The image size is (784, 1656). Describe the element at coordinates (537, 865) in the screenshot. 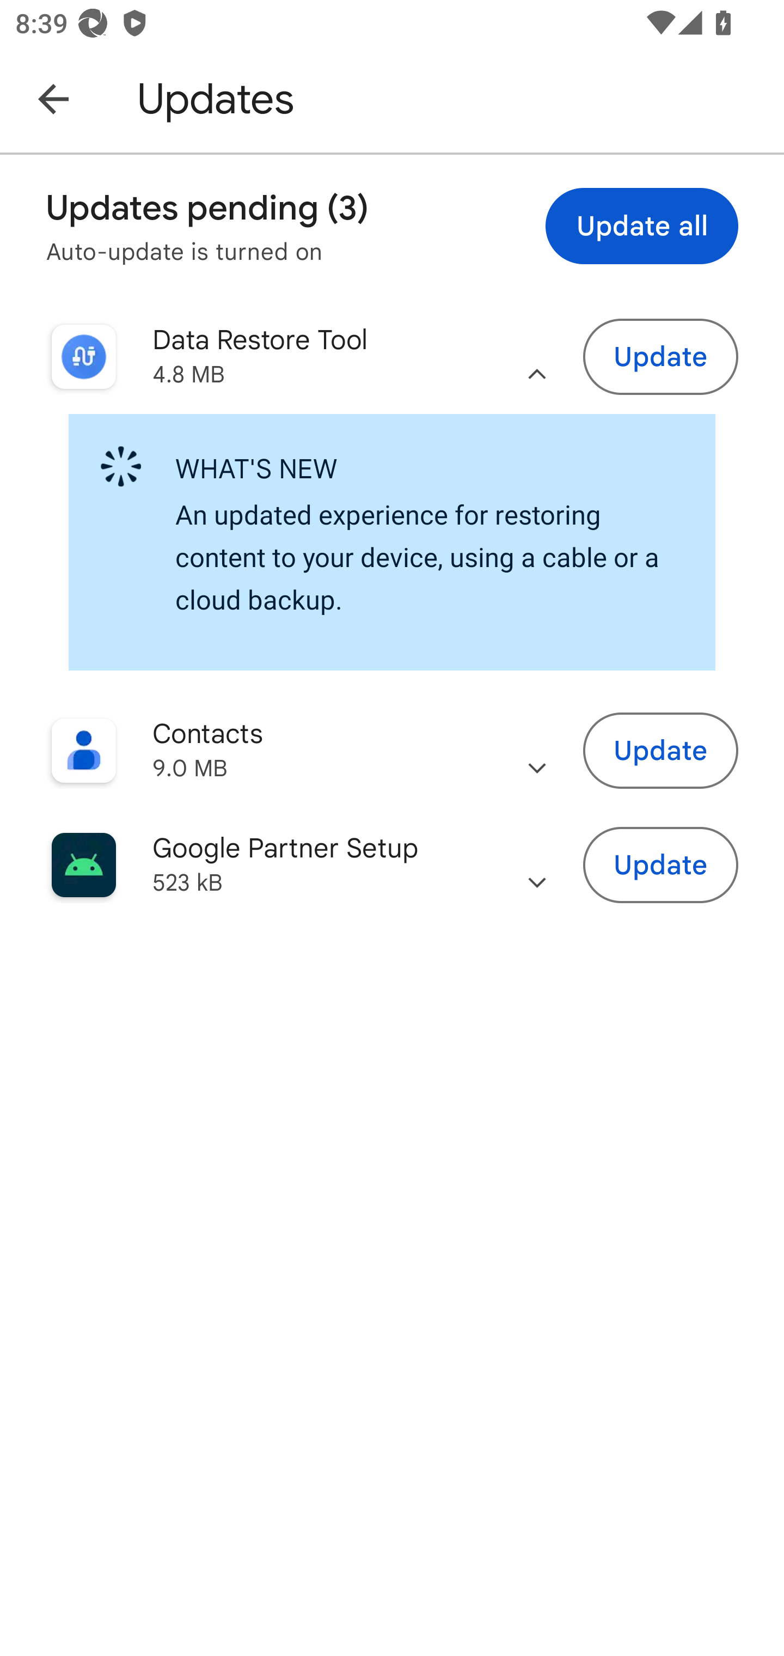

I see `Changes in the app` at that location.